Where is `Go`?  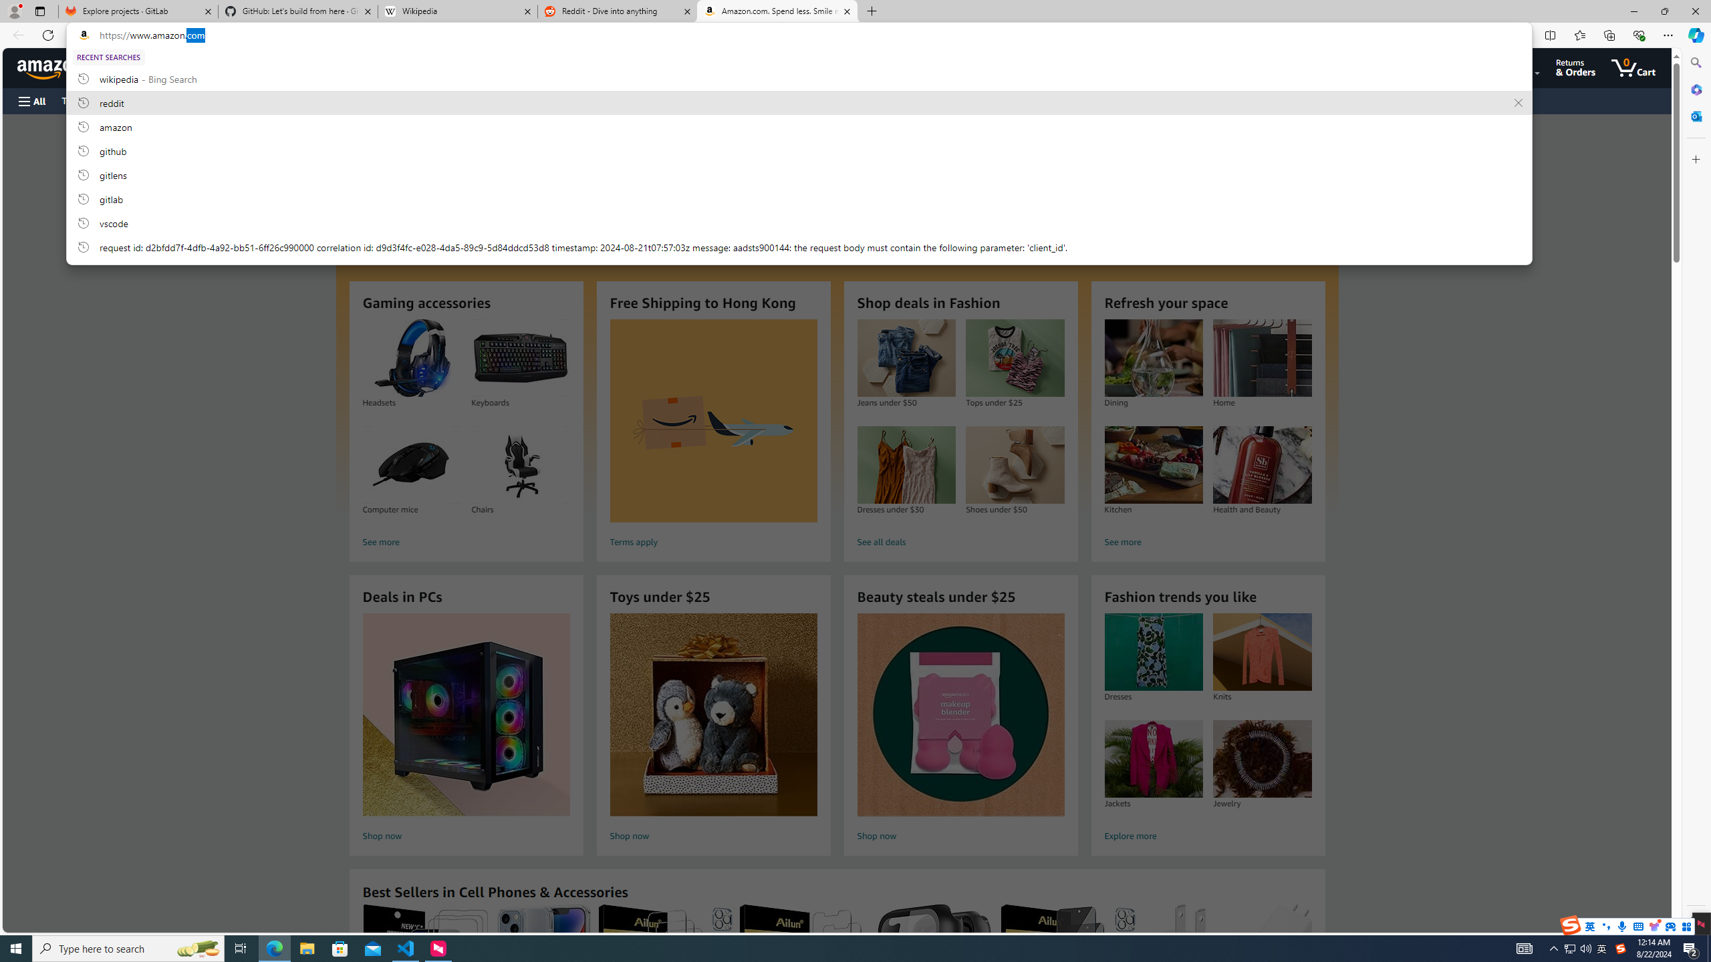
Go is located at coordinates (1374, 68).